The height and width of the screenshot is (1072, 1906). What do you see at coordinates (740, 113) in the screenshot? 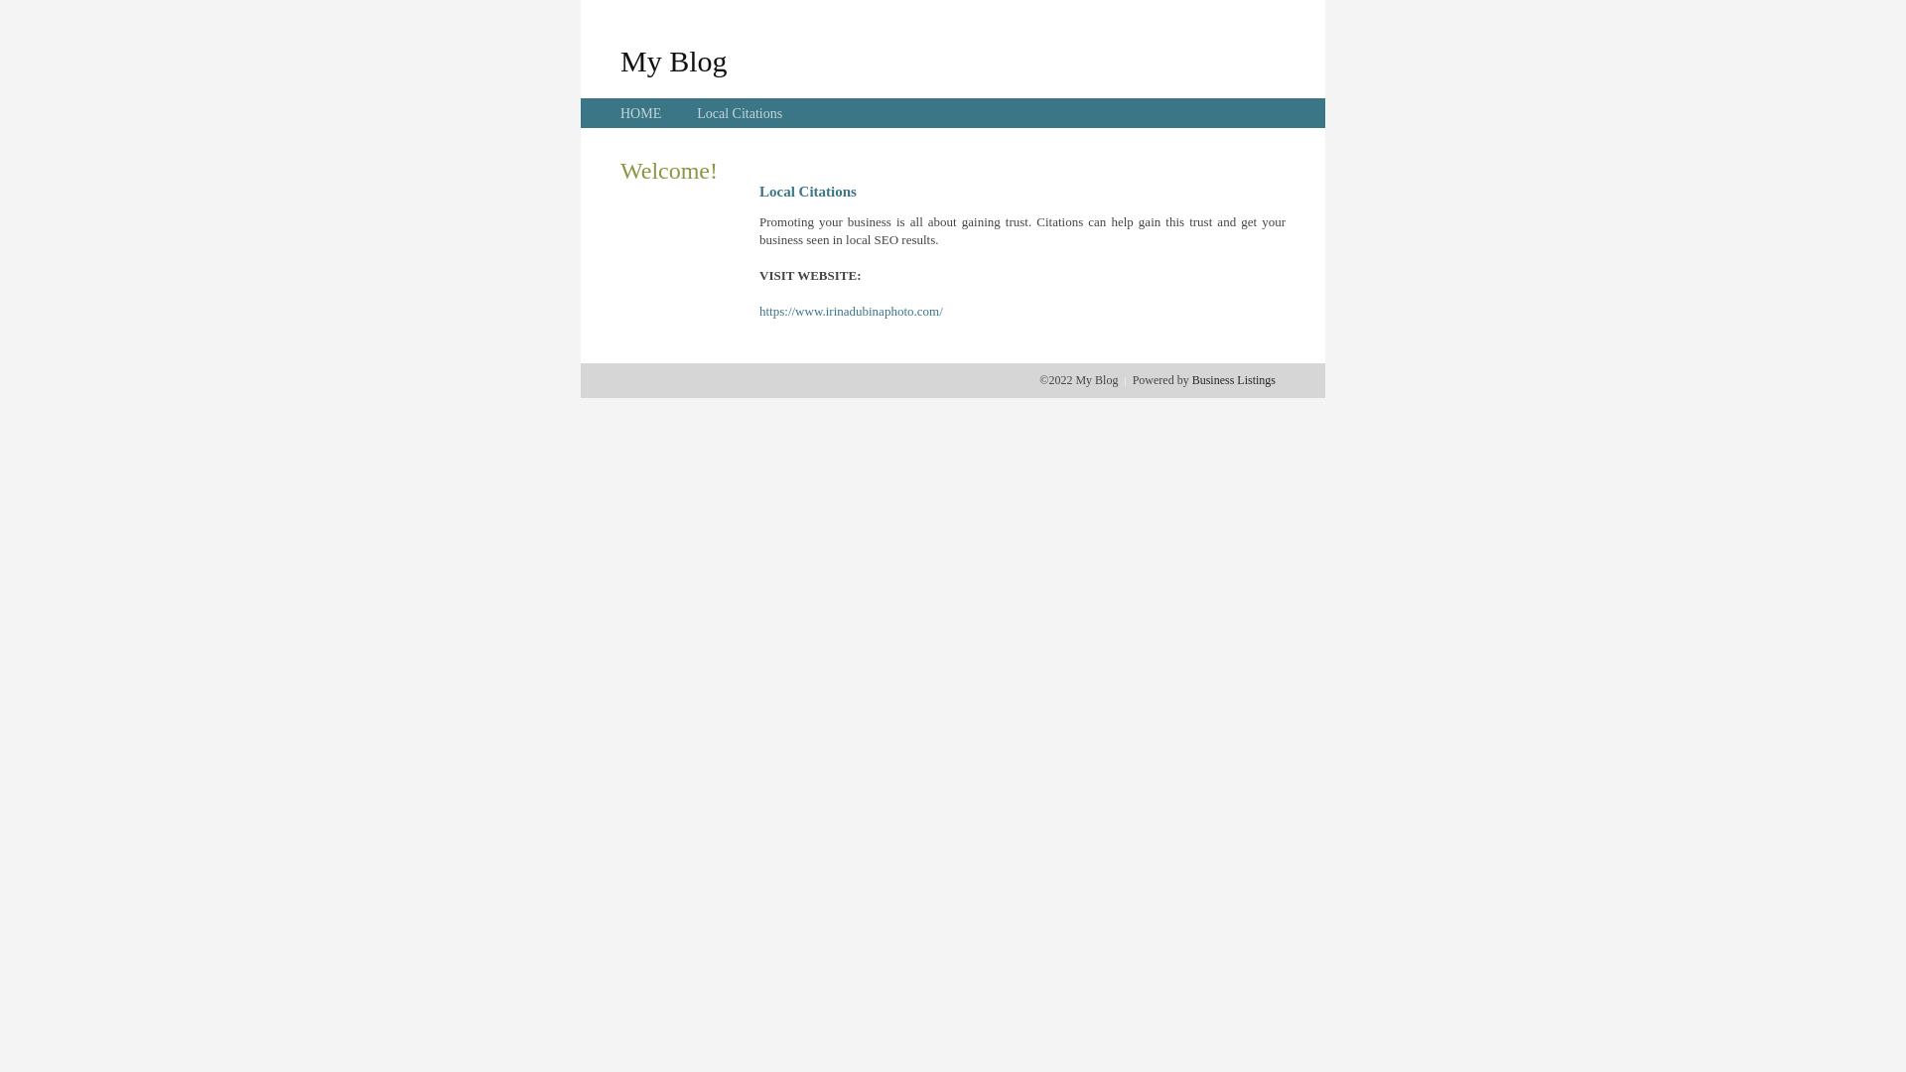
I see `Local Citations` at bounding box center [740, 113].